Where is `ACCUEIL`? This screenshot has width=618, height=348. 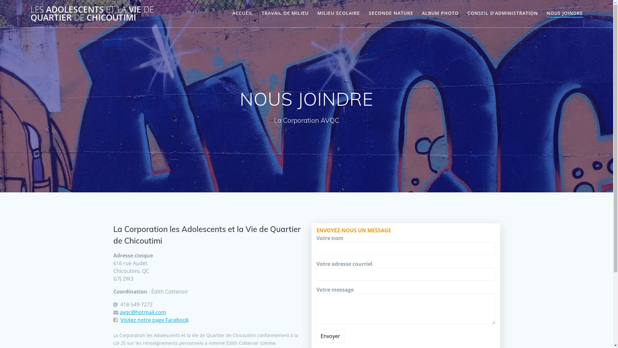
ACCUEIL is located at coordinates (243, 13).